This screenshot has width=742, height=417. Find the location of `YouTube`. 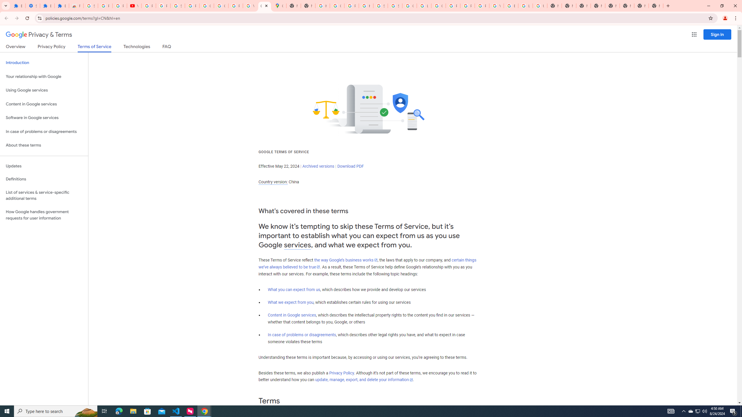

YouTube is located at coordinates (134, 6).